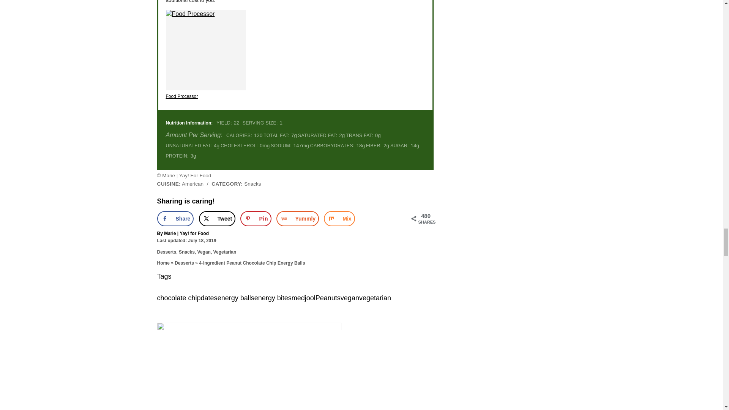  Describe the element at coordinates (175, 219) in the screenshot. I see `Share on Facebook` at that location.